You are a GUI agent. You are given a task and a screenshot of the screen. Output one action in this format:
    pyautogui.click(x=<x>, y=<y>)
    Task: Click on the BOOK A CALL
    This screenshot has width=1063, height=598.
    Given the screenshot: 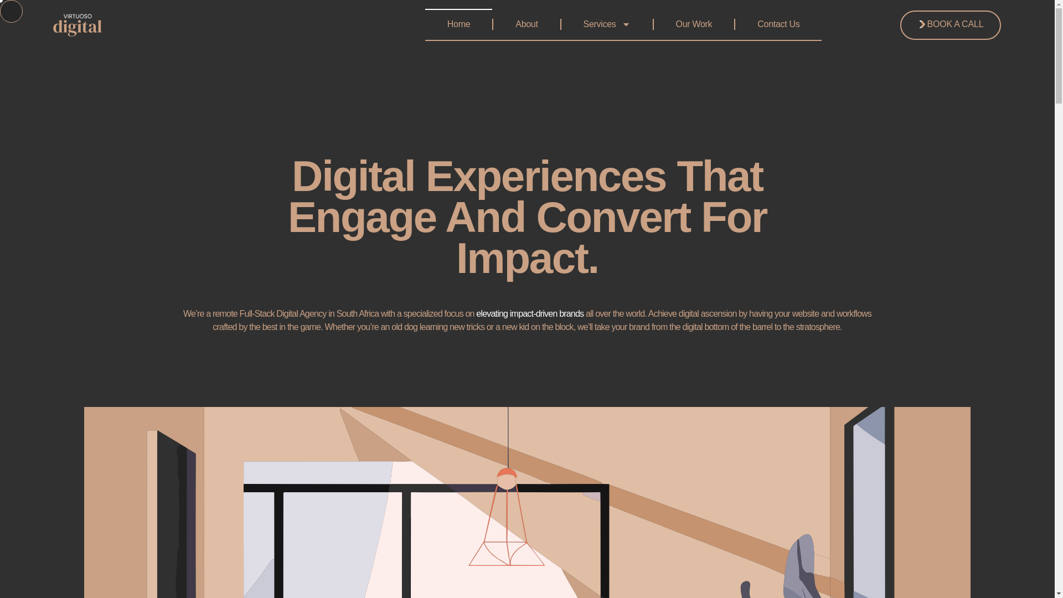 What is the action you would take?
    pyautogui.click(x=951, y=24)
    